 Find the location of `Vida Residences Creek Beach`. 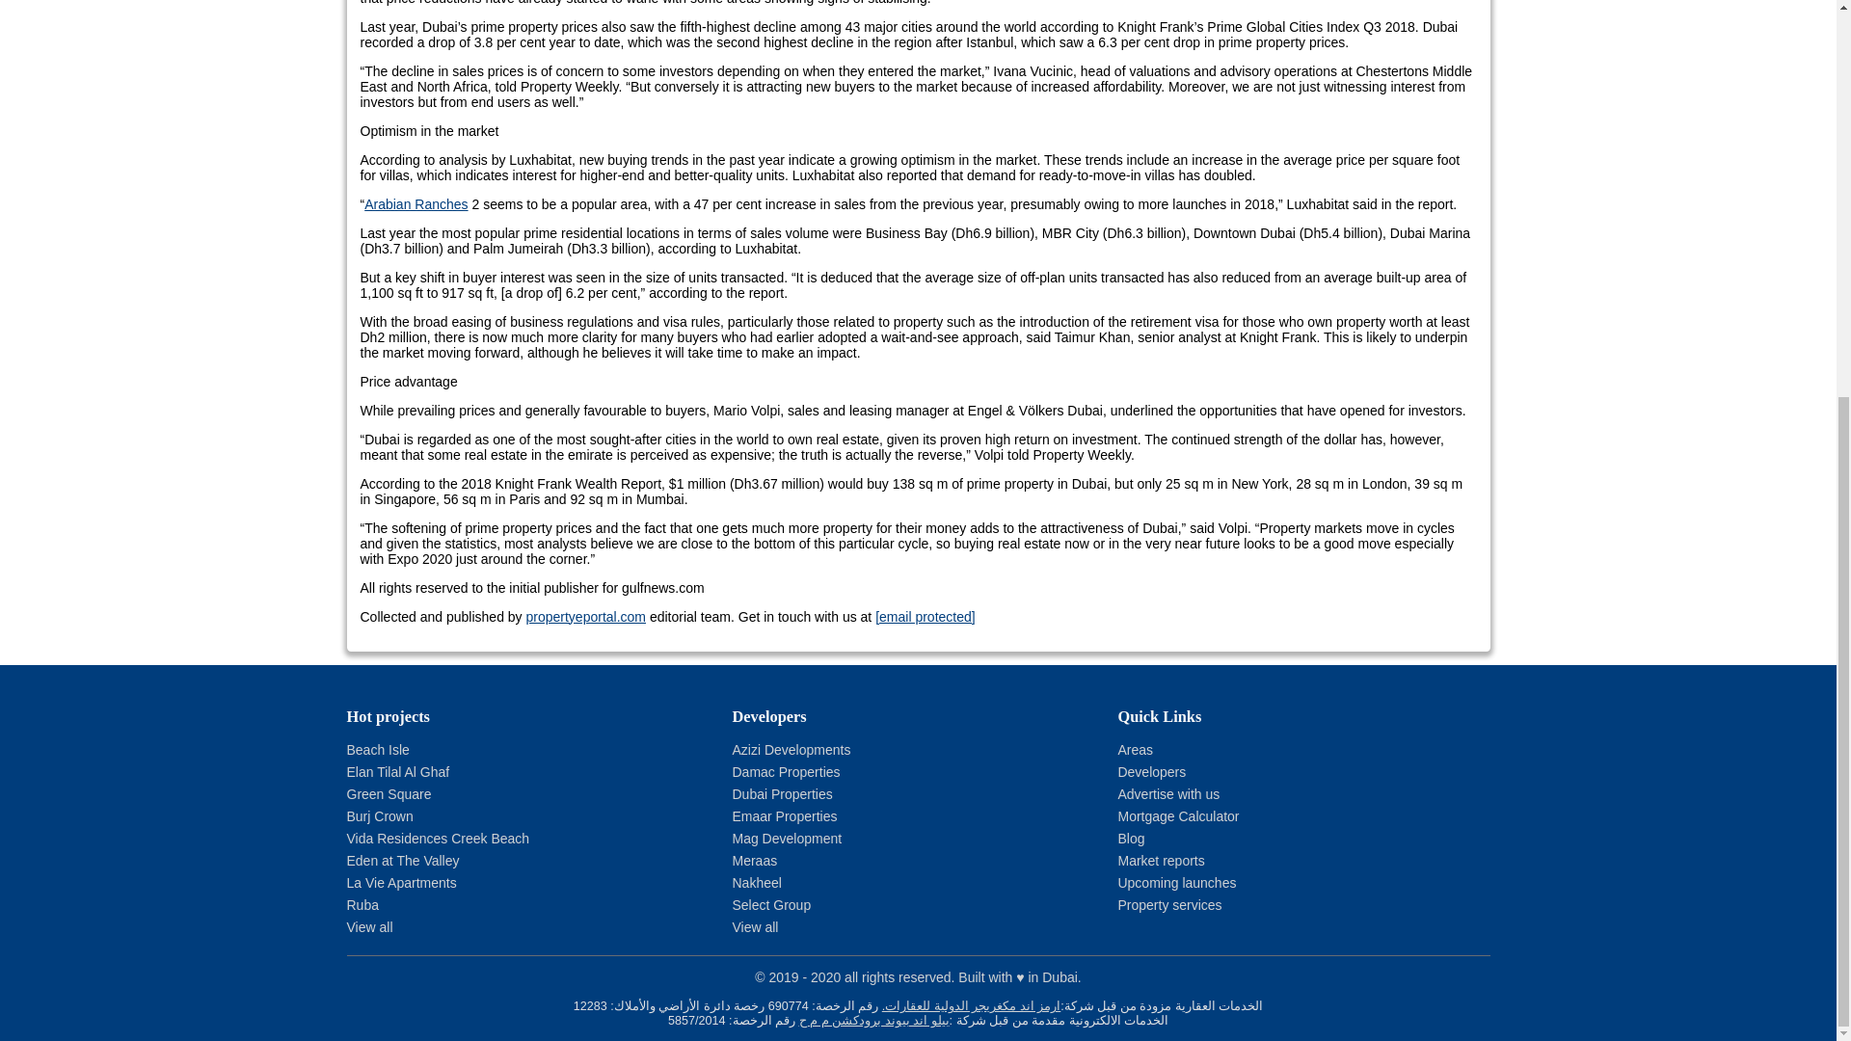

Vida Residences Creek Beach is located at coordinates (438, 839).